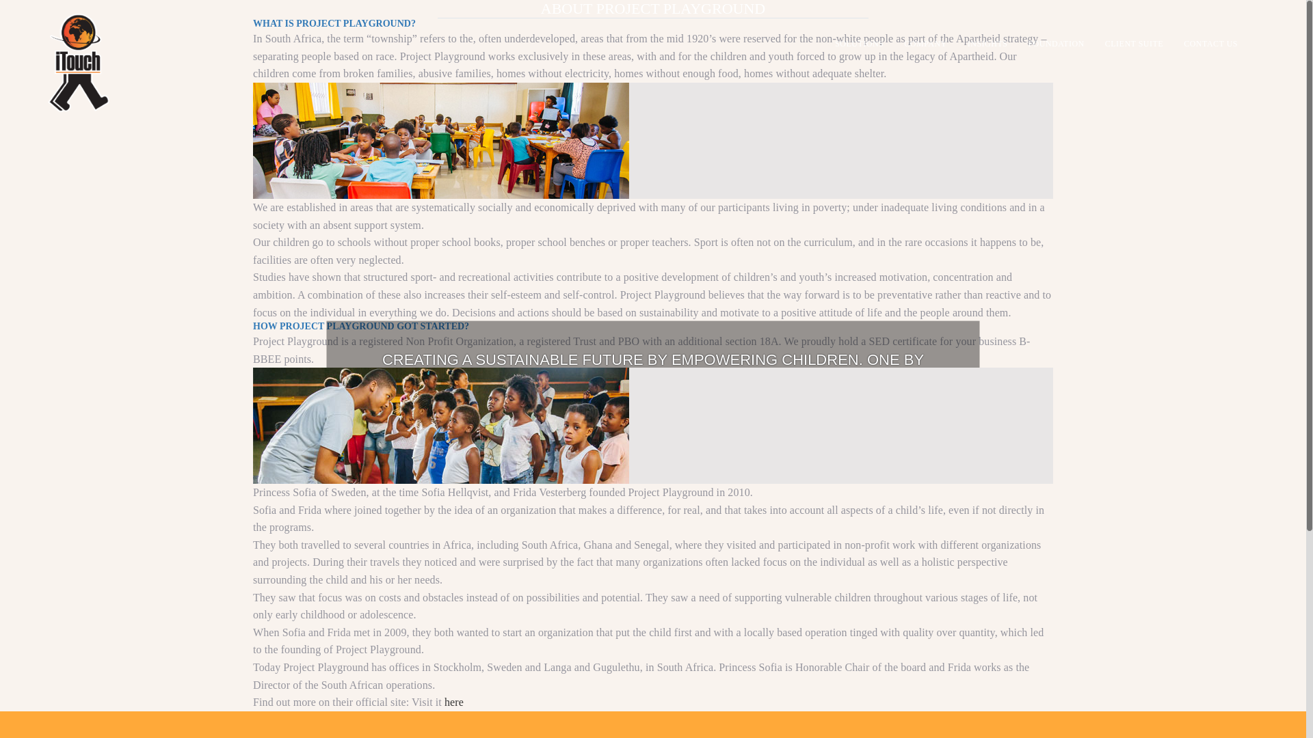 The image size is (1313, 738). What do you see at coordinates (987, 43) in the screenshot?
I see `INSIGHTS` at bounding box center [987, 43].